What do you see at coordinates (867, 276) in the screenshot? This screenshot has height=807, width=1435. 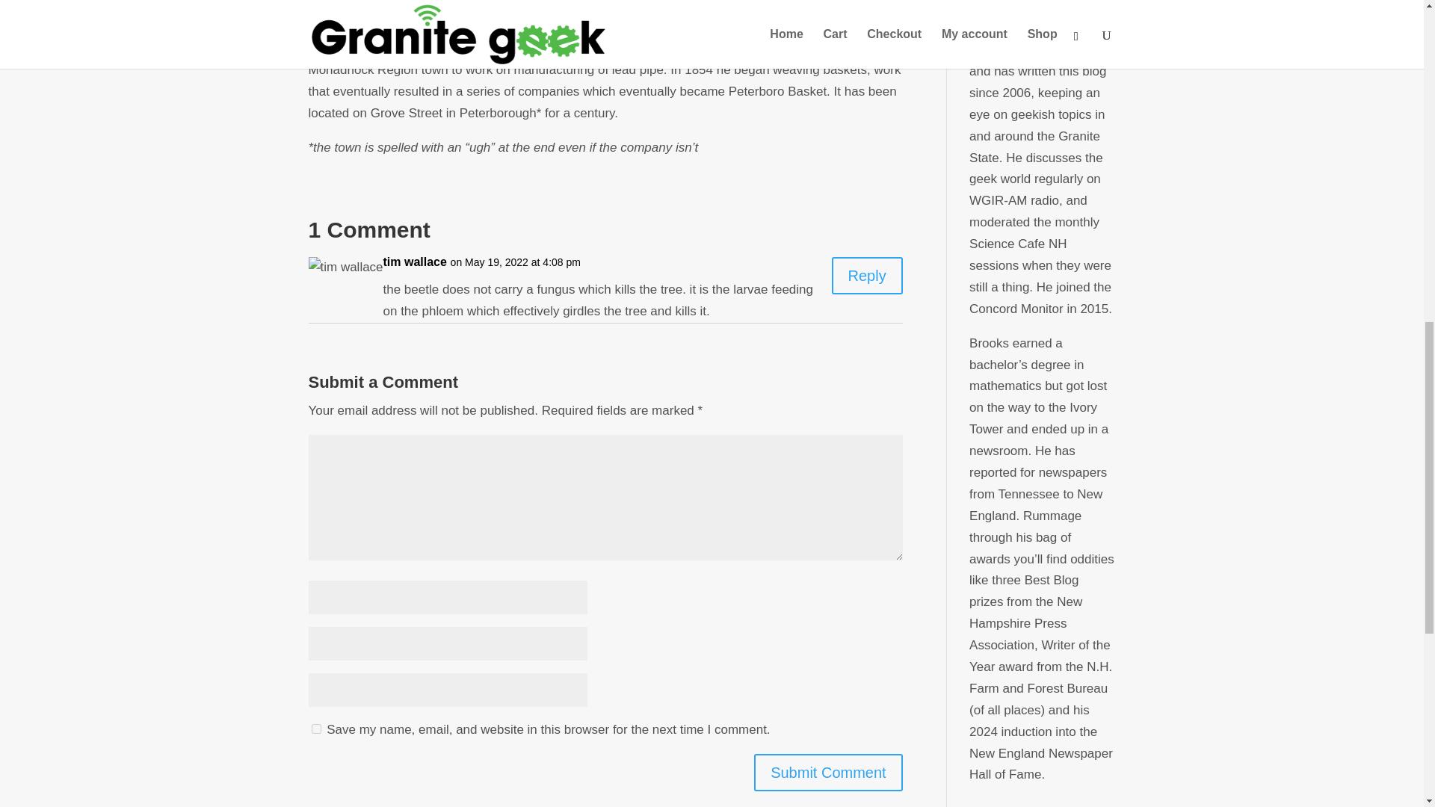 I see `Reply` at bounding box center [867, 276].